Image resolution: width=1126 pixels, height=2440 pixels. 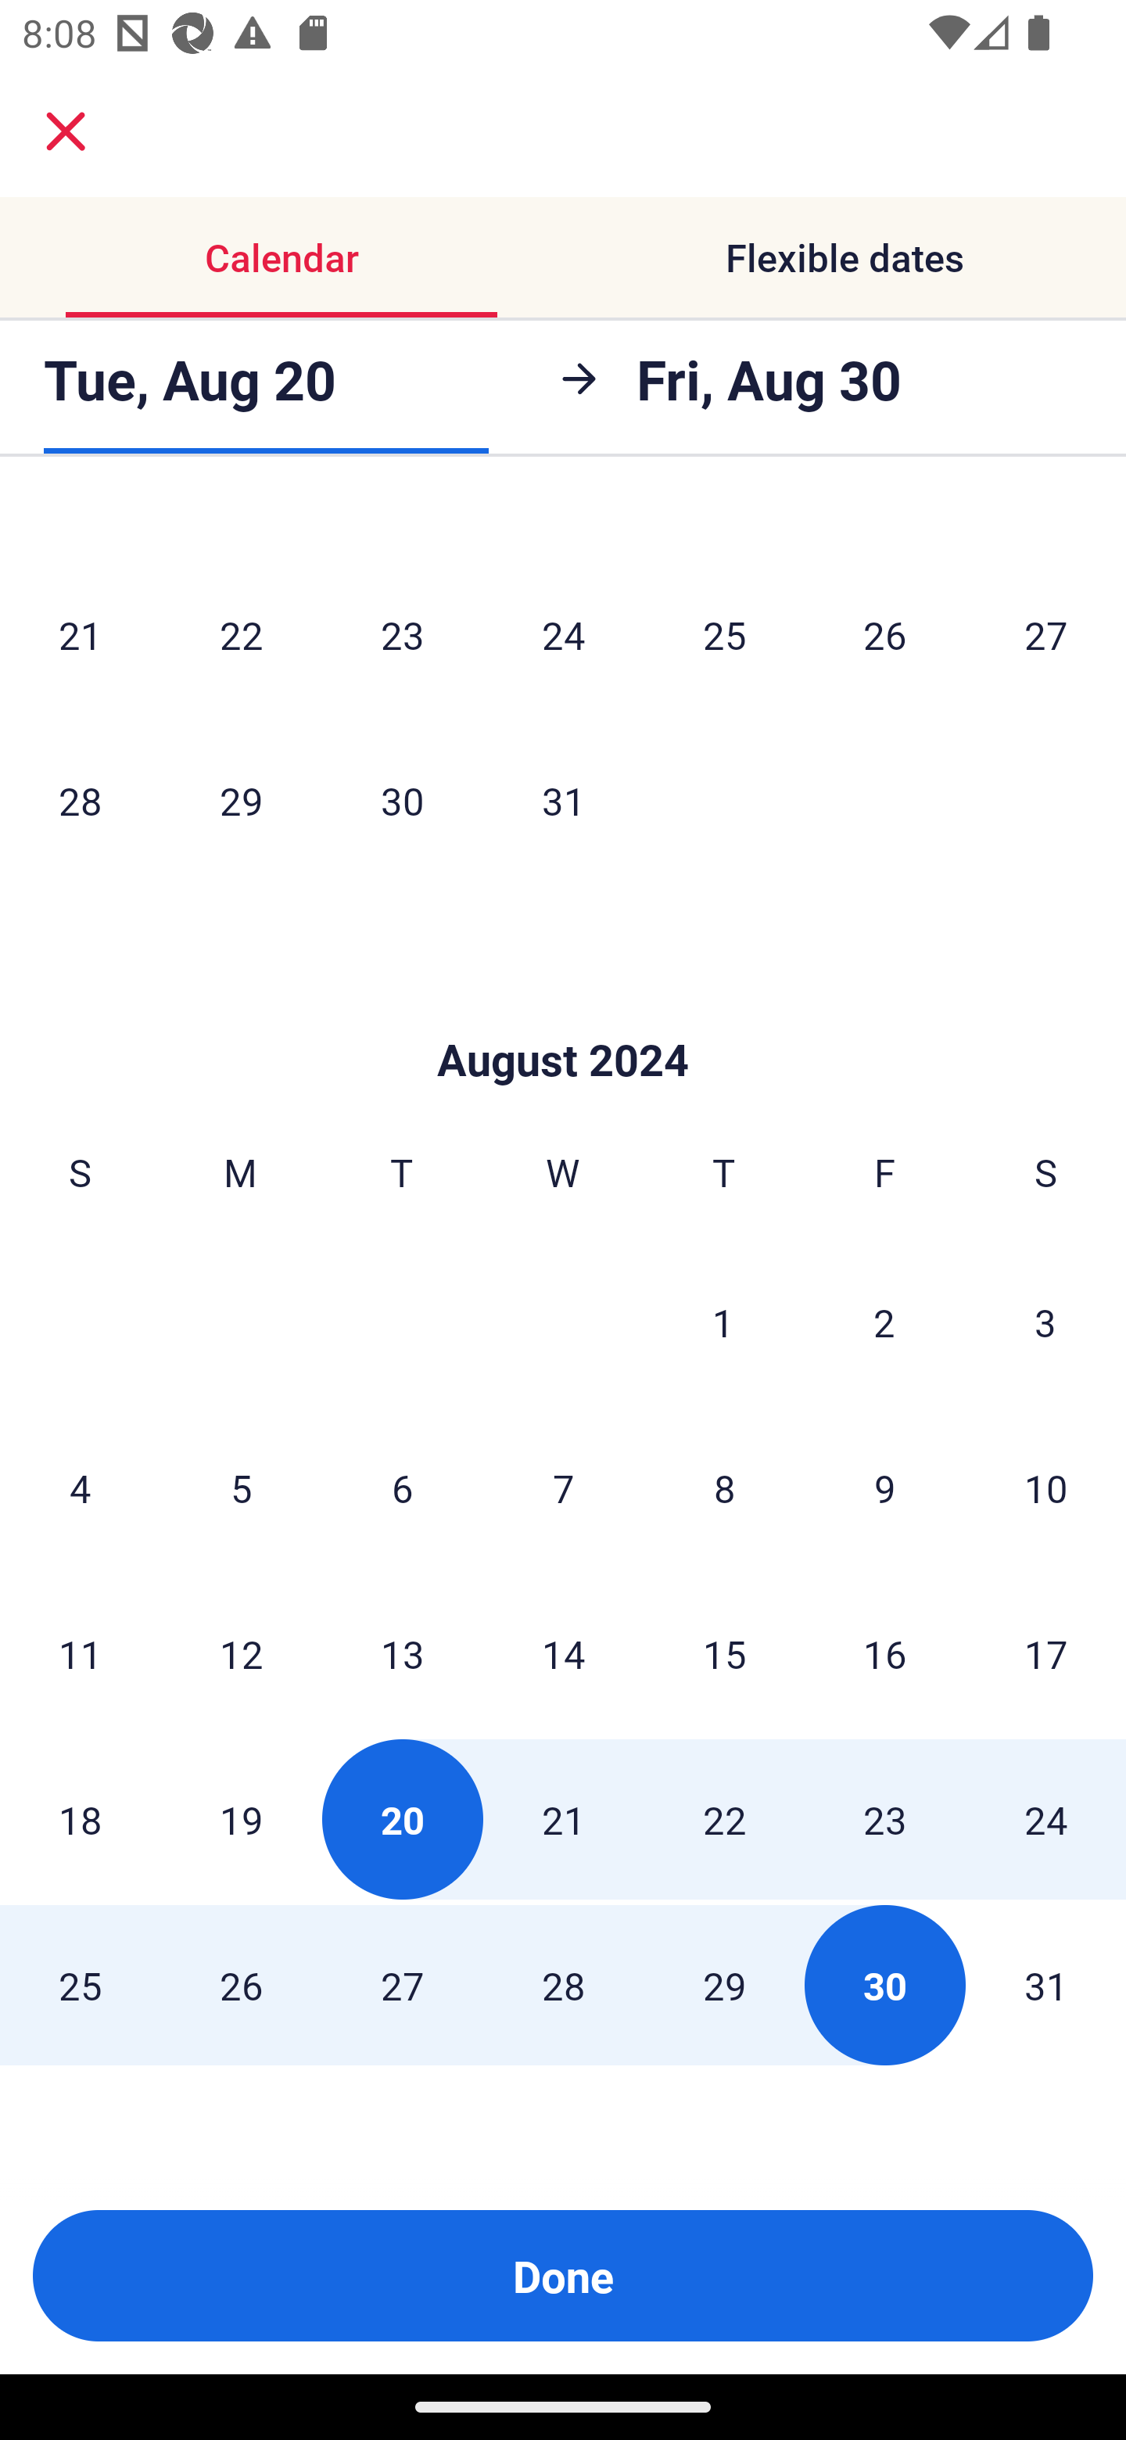 I want to click on 30 Tuesday, July 30, 2024, so click(x=402, y=800).